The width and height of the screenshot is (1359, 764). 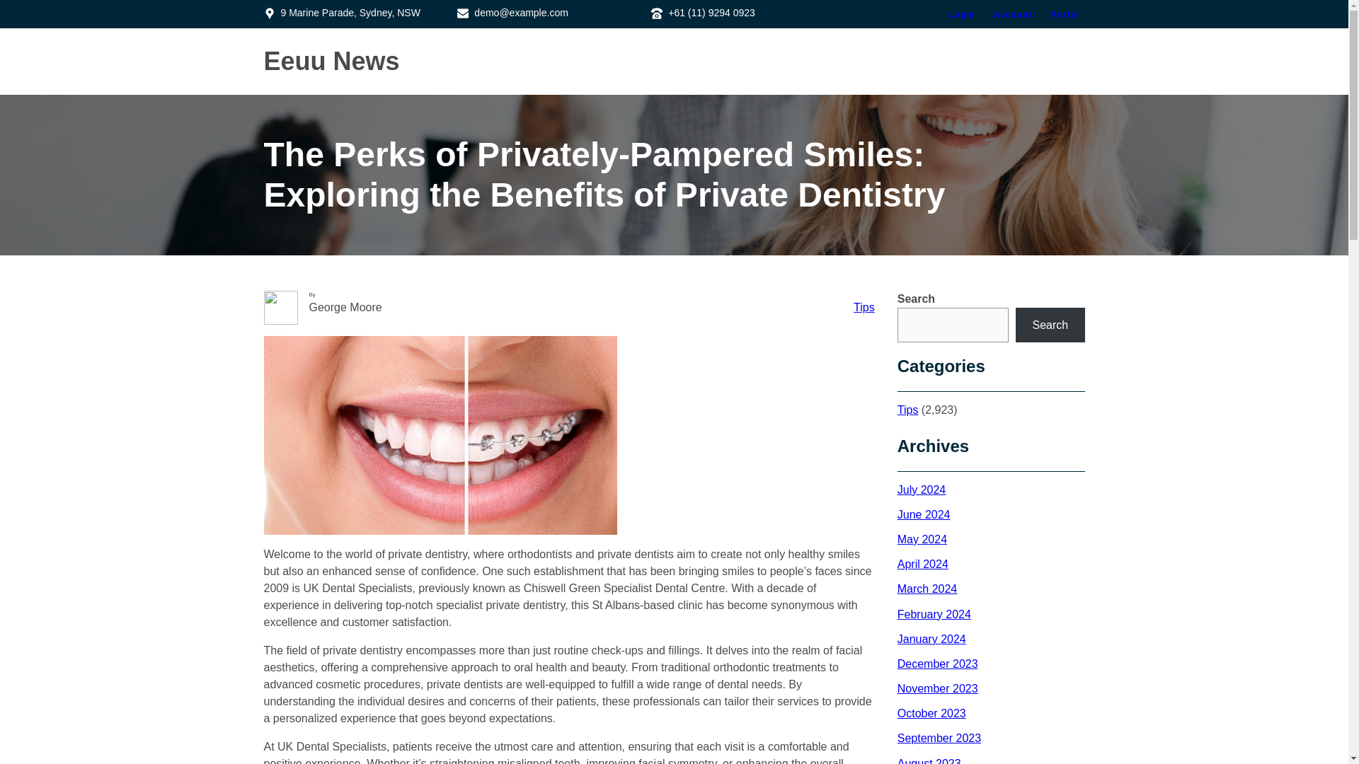 What do you see at coordinates (923, 514) in the screenshot?
I see `June 2024` at bounding box center [923, 514].